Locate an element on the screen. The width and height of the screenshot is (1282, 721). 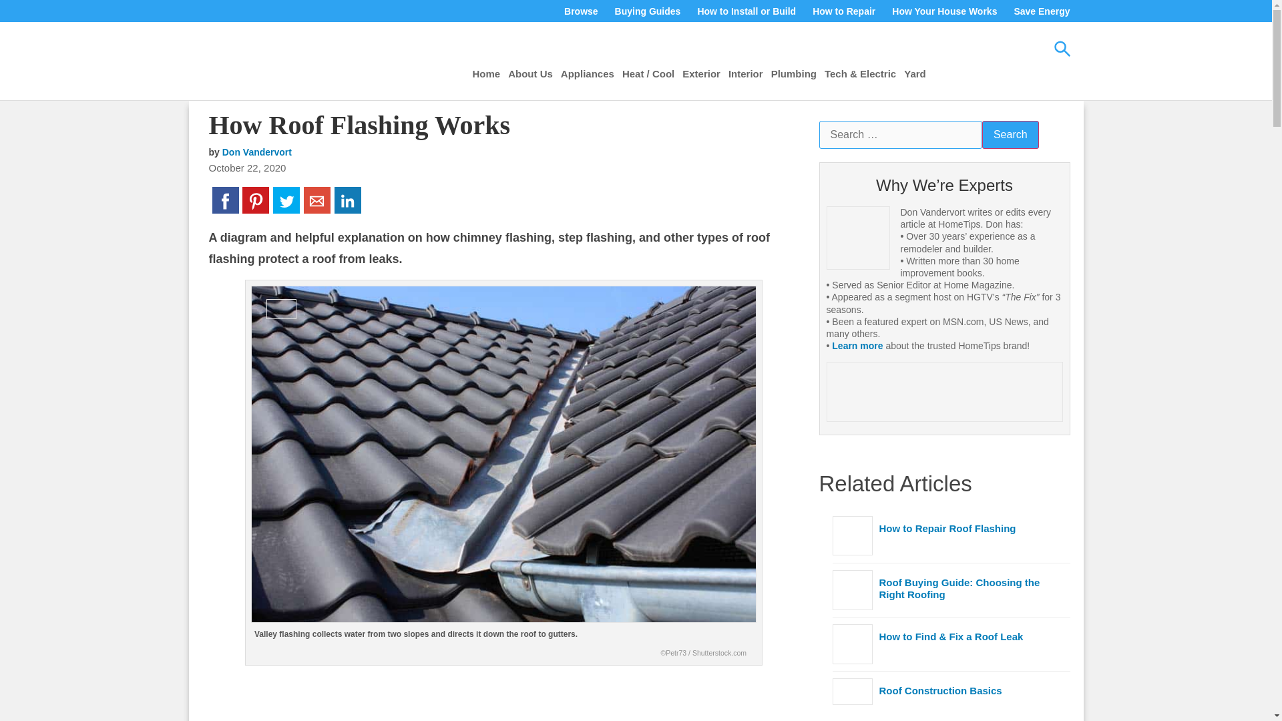
Browse is located at coordinates (581, 11).